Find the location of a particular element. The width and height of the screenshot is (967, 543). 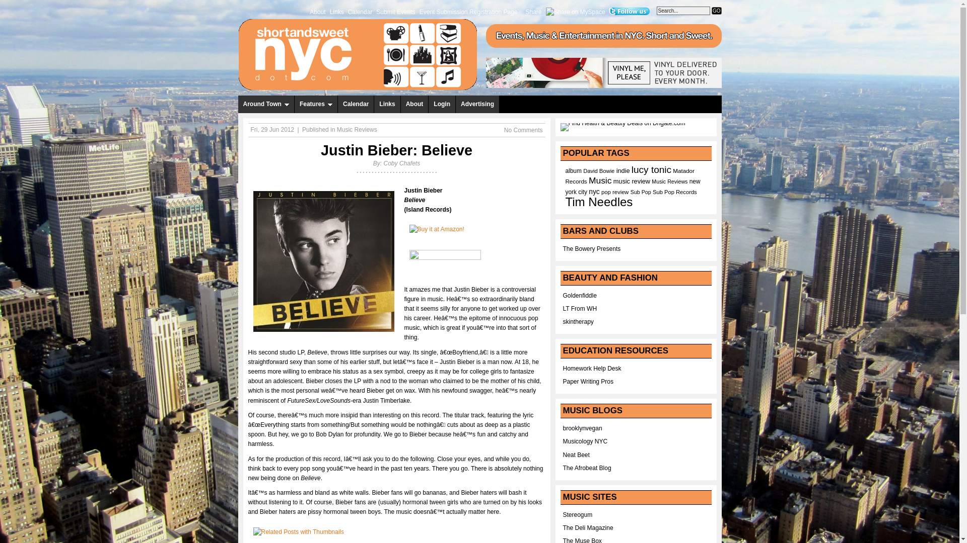

Search... is located at coordinates (683, 11).